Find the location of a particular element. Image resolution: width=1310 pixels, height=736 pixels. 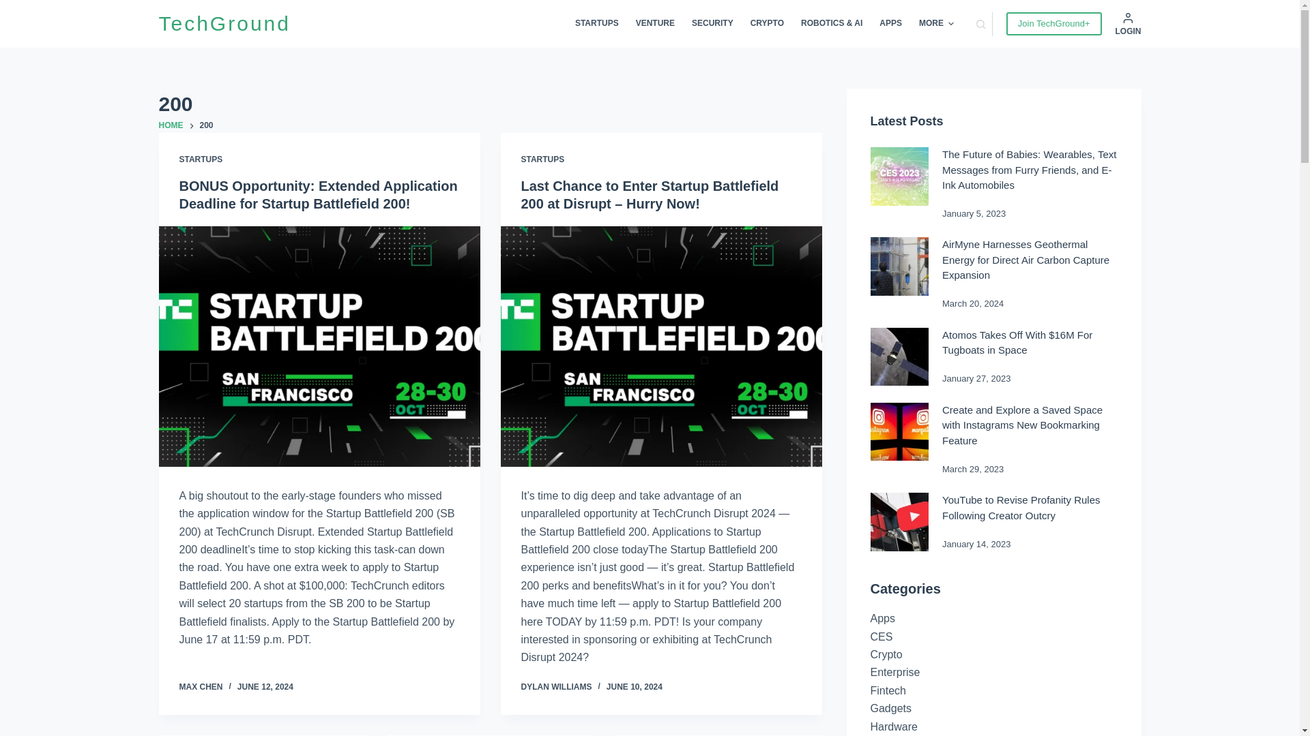

MORE is located at coordinates (936, 24).